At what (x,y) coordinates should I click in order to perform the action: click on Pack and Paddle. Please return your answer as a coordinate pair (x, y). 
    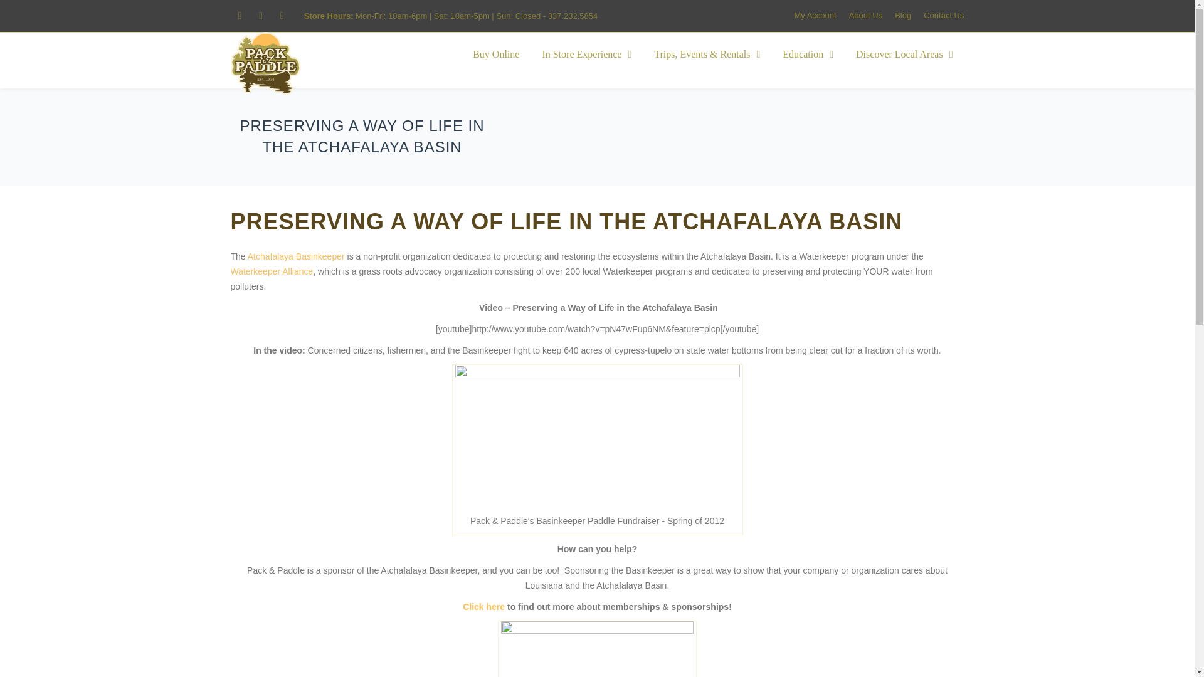
    Looking at the image, I should click on (266, 63).